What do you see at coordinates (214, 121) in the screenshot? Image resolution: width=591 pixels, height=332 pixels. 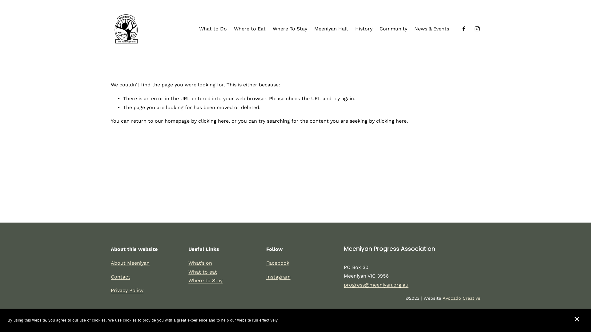 I see `clicking here` at bounding box center [214, 121].